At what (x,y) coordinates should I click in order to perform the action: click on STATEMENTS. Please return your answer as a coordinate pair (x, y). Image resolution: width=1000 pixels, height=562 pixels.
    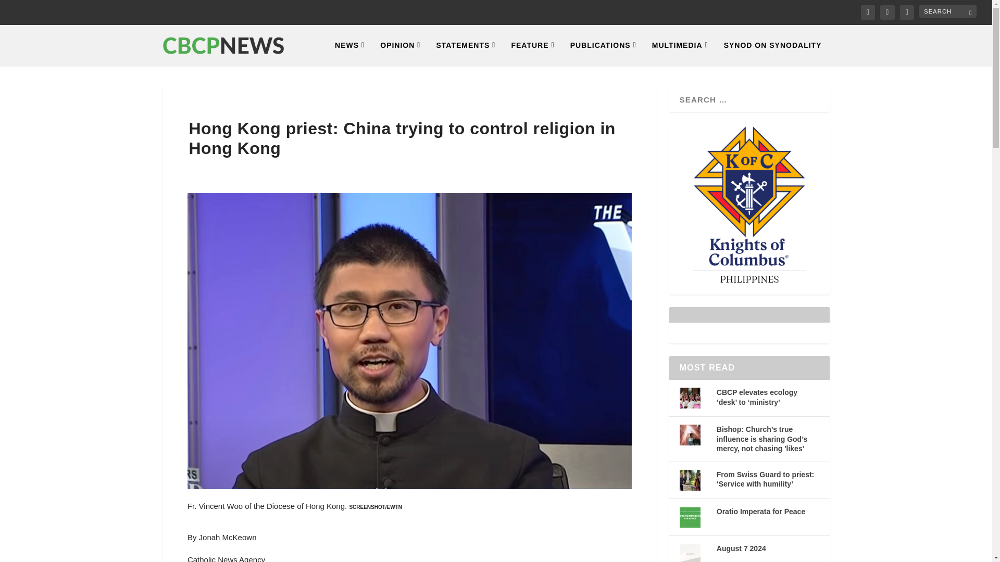
    Looking at the image, I should click on (466, 53).